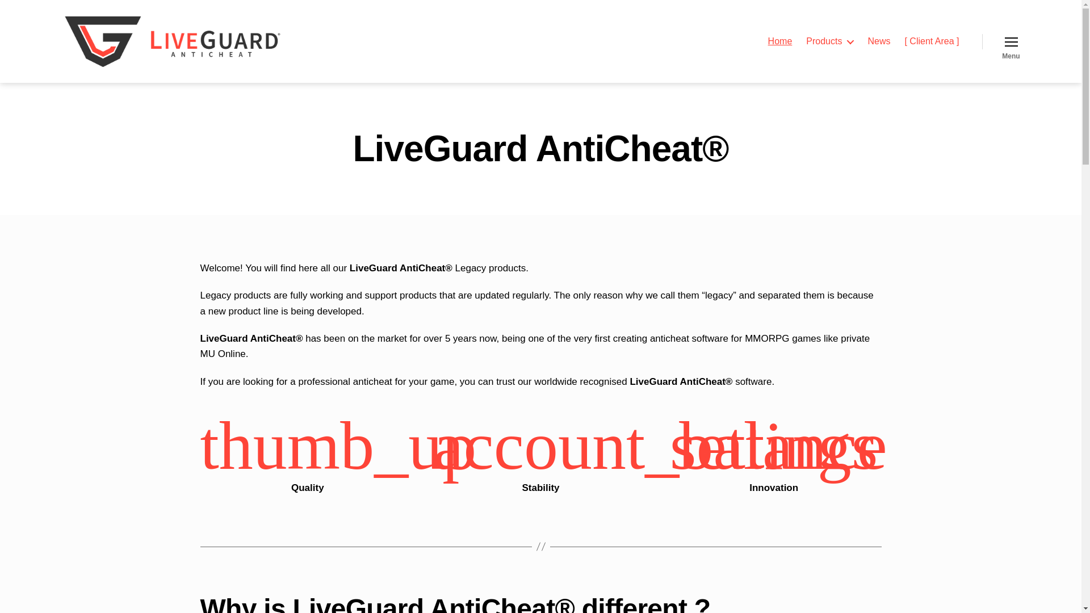 The width and height of the screenshot is (1090, 613). I want to click on News, so click(879, 41).